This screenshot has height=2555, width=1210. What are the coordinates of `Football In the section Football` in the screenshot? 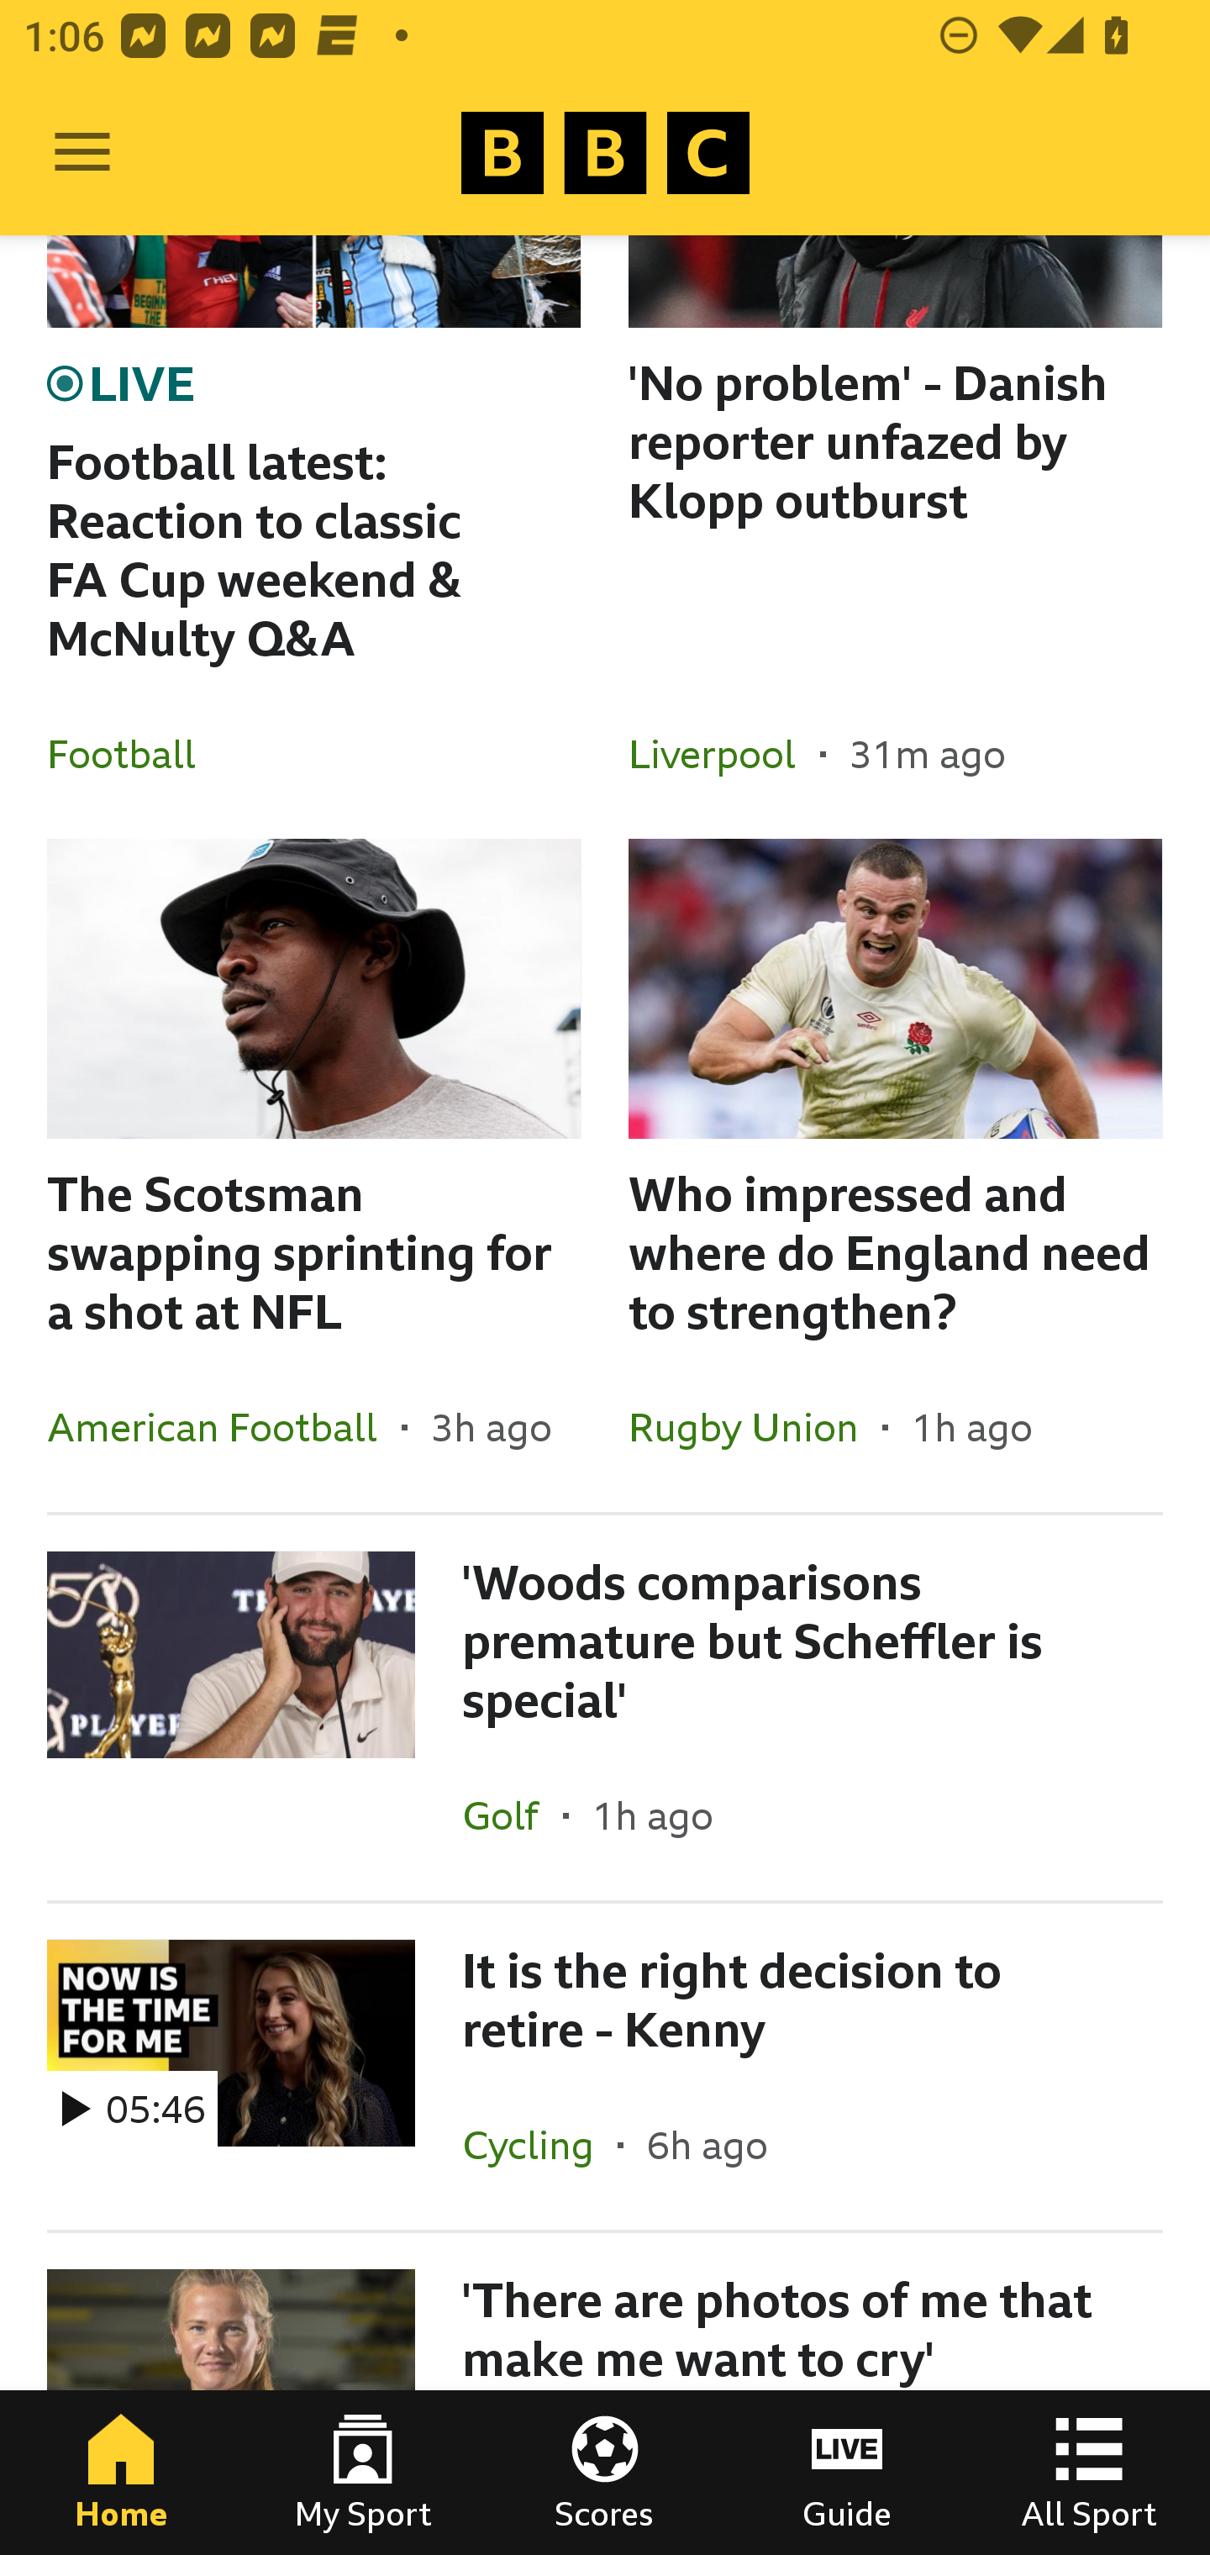 It's located at (134, 753).